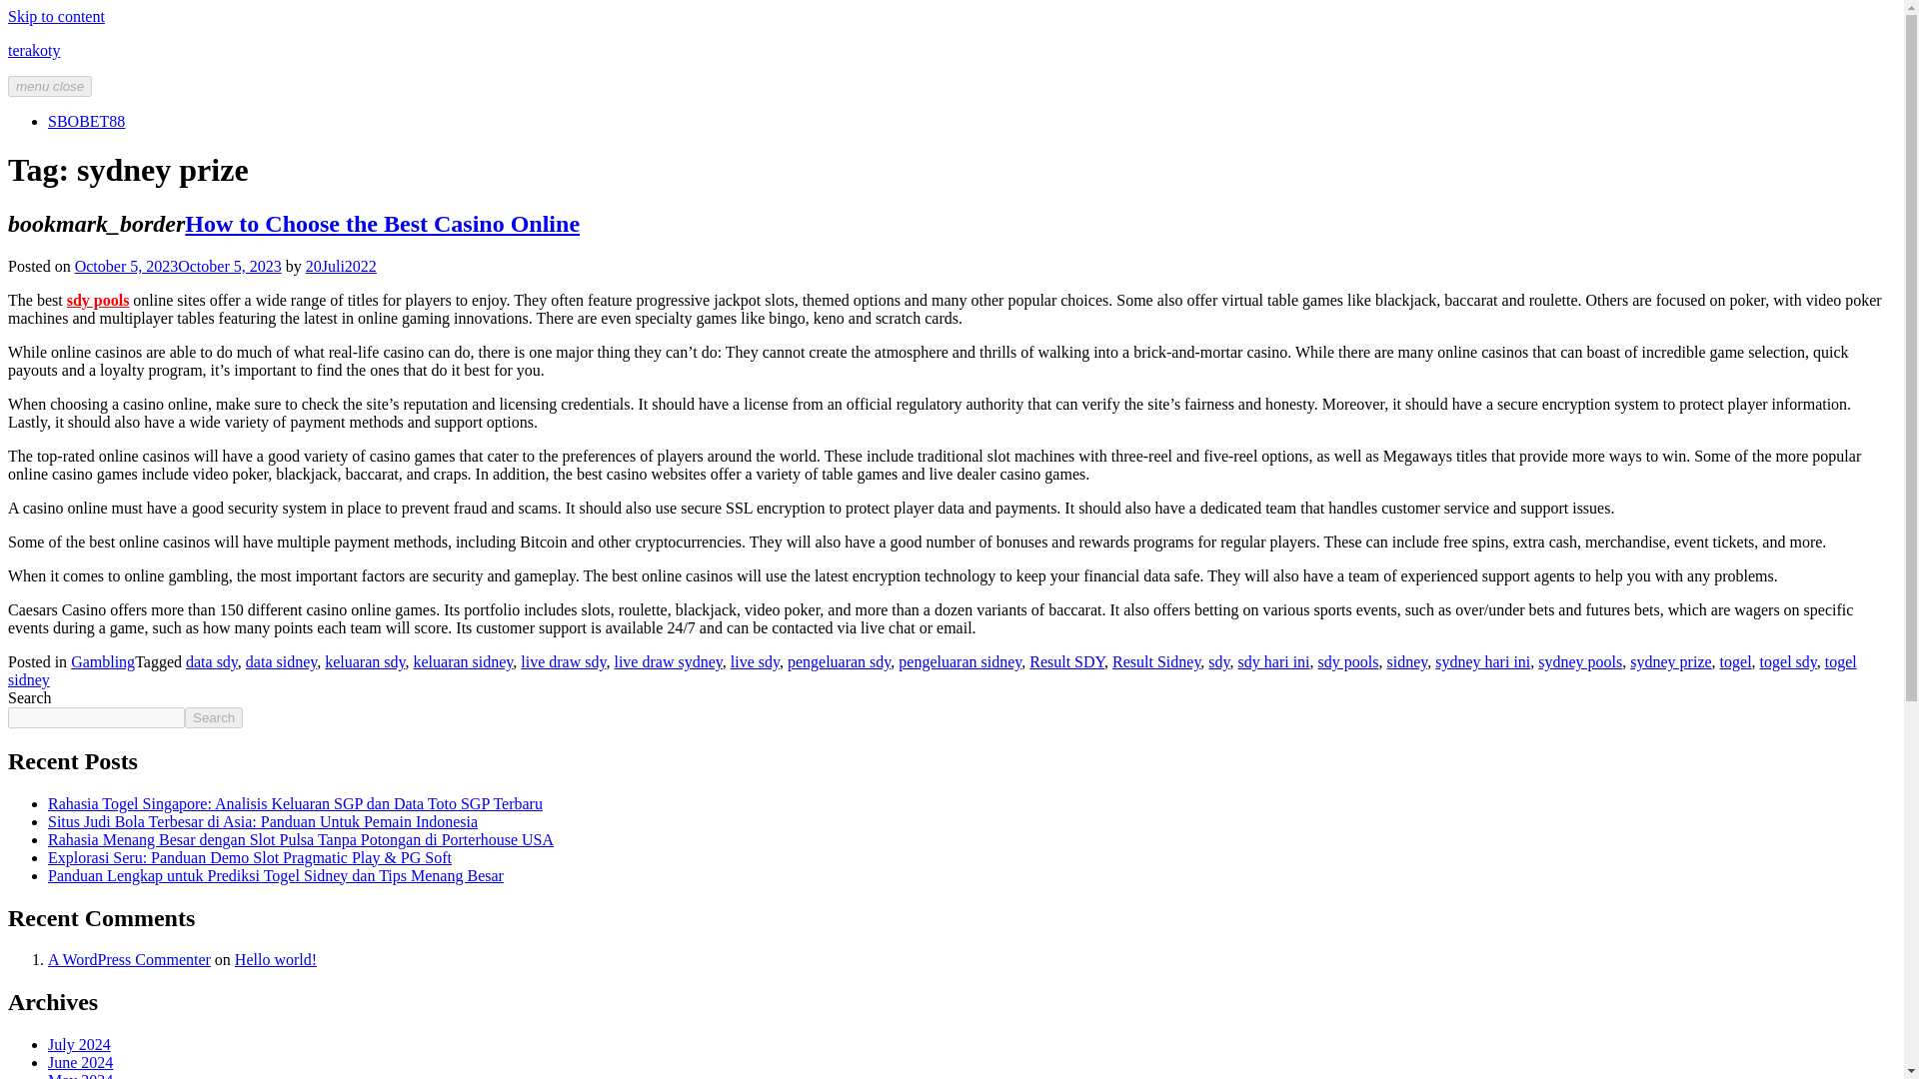  I want to click on togel, so click(1735, 661).